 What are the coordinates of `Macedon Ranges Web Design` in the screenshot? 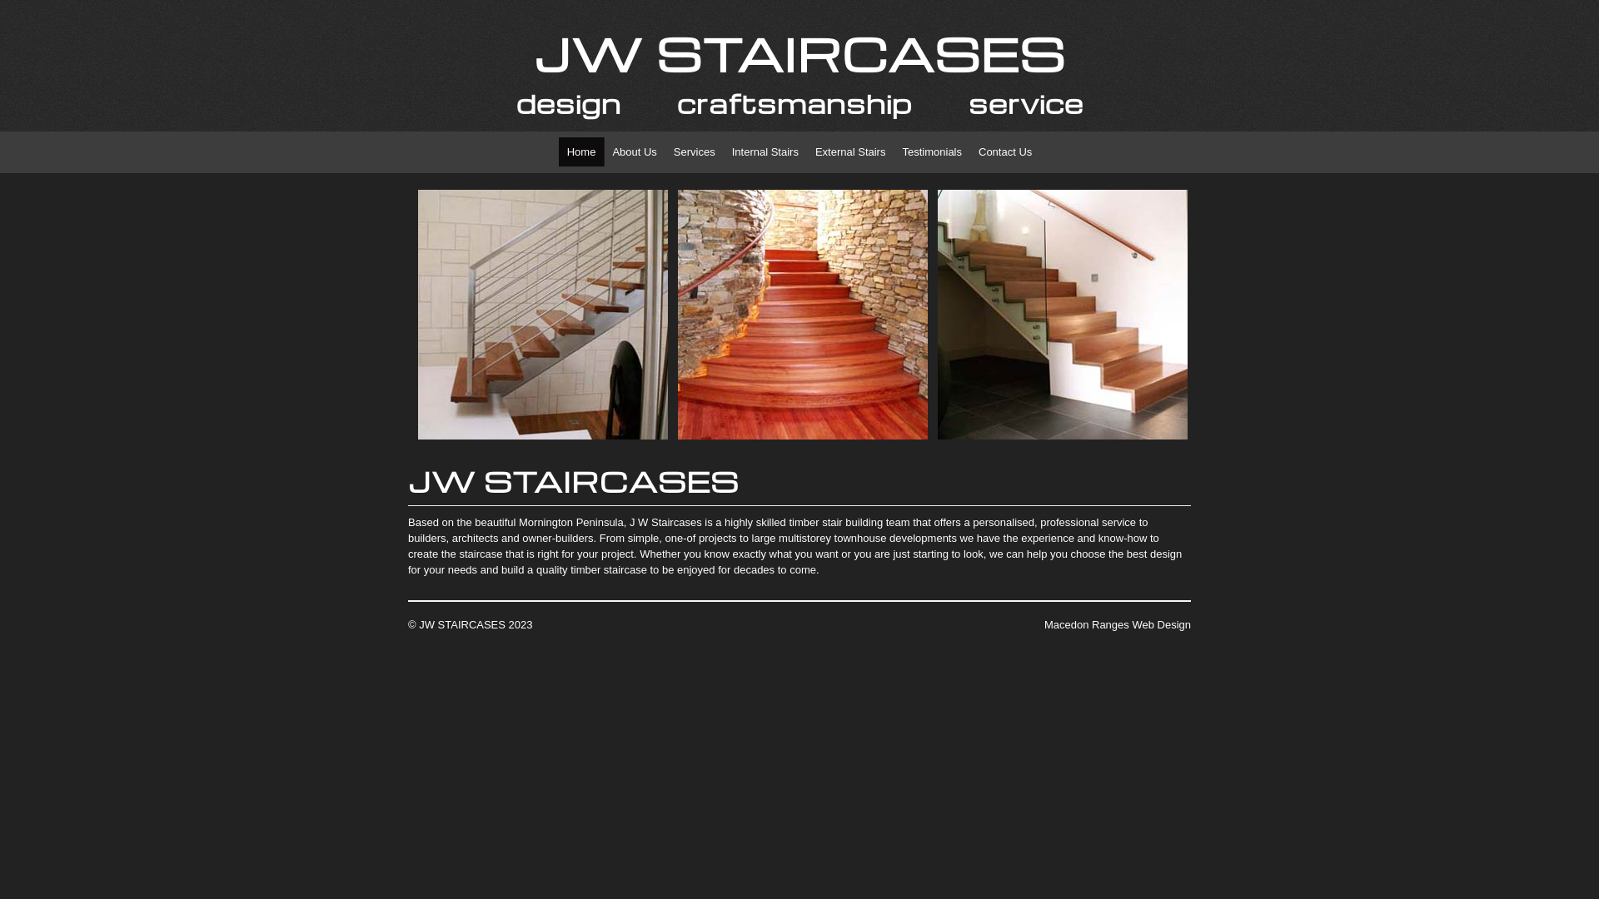 It's located at (1118, 624).